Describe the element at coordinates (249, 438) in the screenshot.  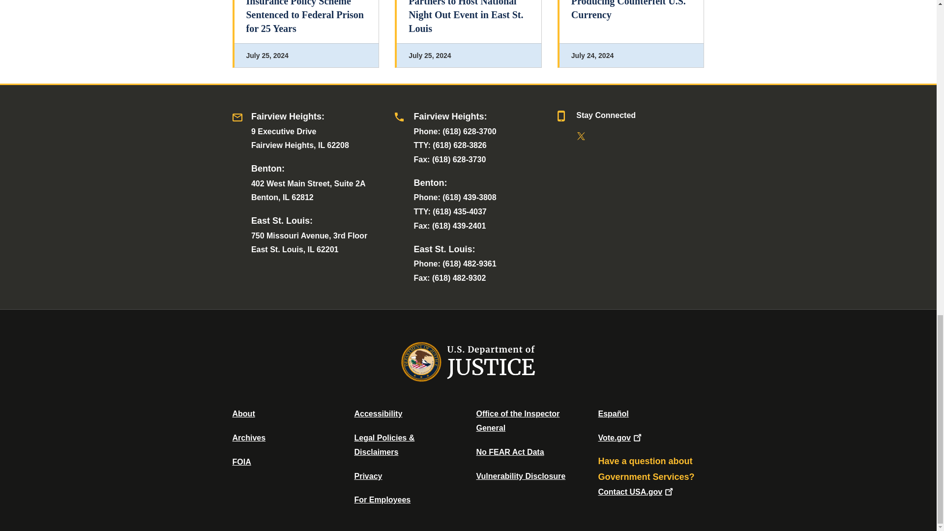
I see `Department of Justice Archive` at that location.